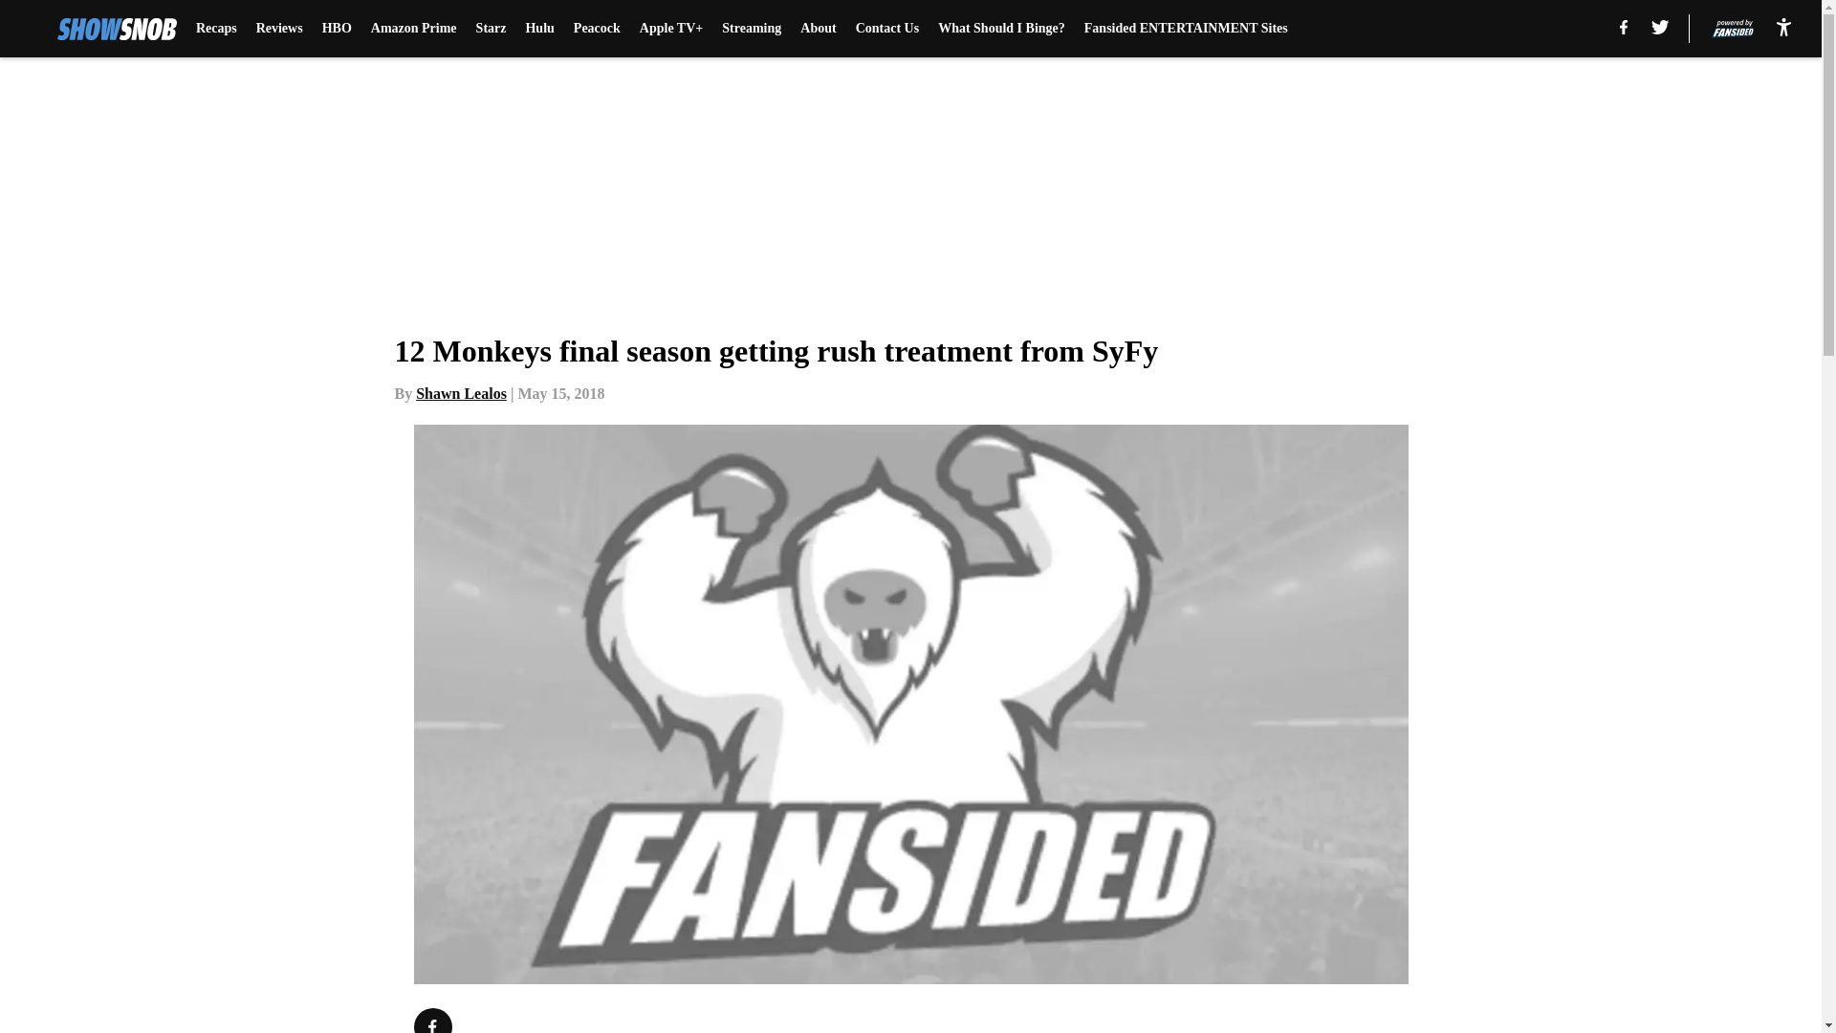 The image size is (1836, 1033). What do you see at coordinates (491, 29) in the screenshot?
I see `Starz` at bounding box center [491, 29].